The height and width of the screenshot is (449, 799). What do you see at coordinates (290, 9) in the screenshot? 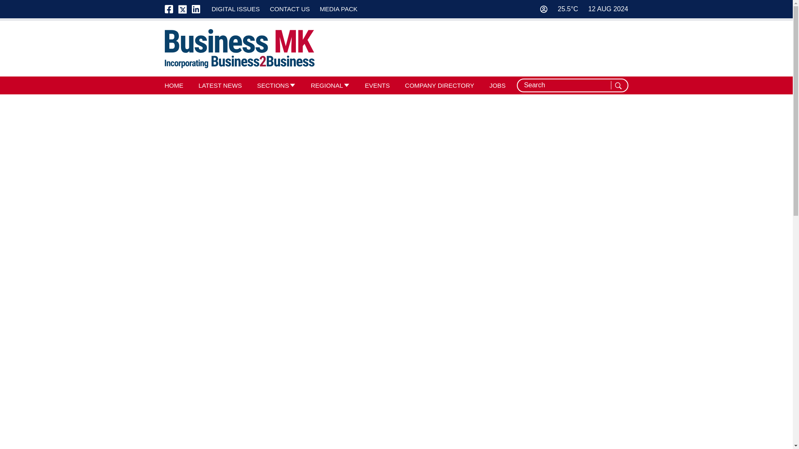
I see `CONTACT US` at bounding box center [290, 9].